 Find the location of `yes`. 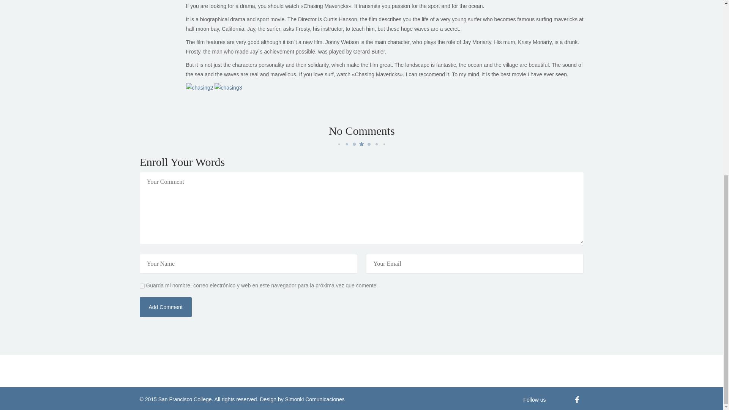

yes is located at coordinates (142, 286).